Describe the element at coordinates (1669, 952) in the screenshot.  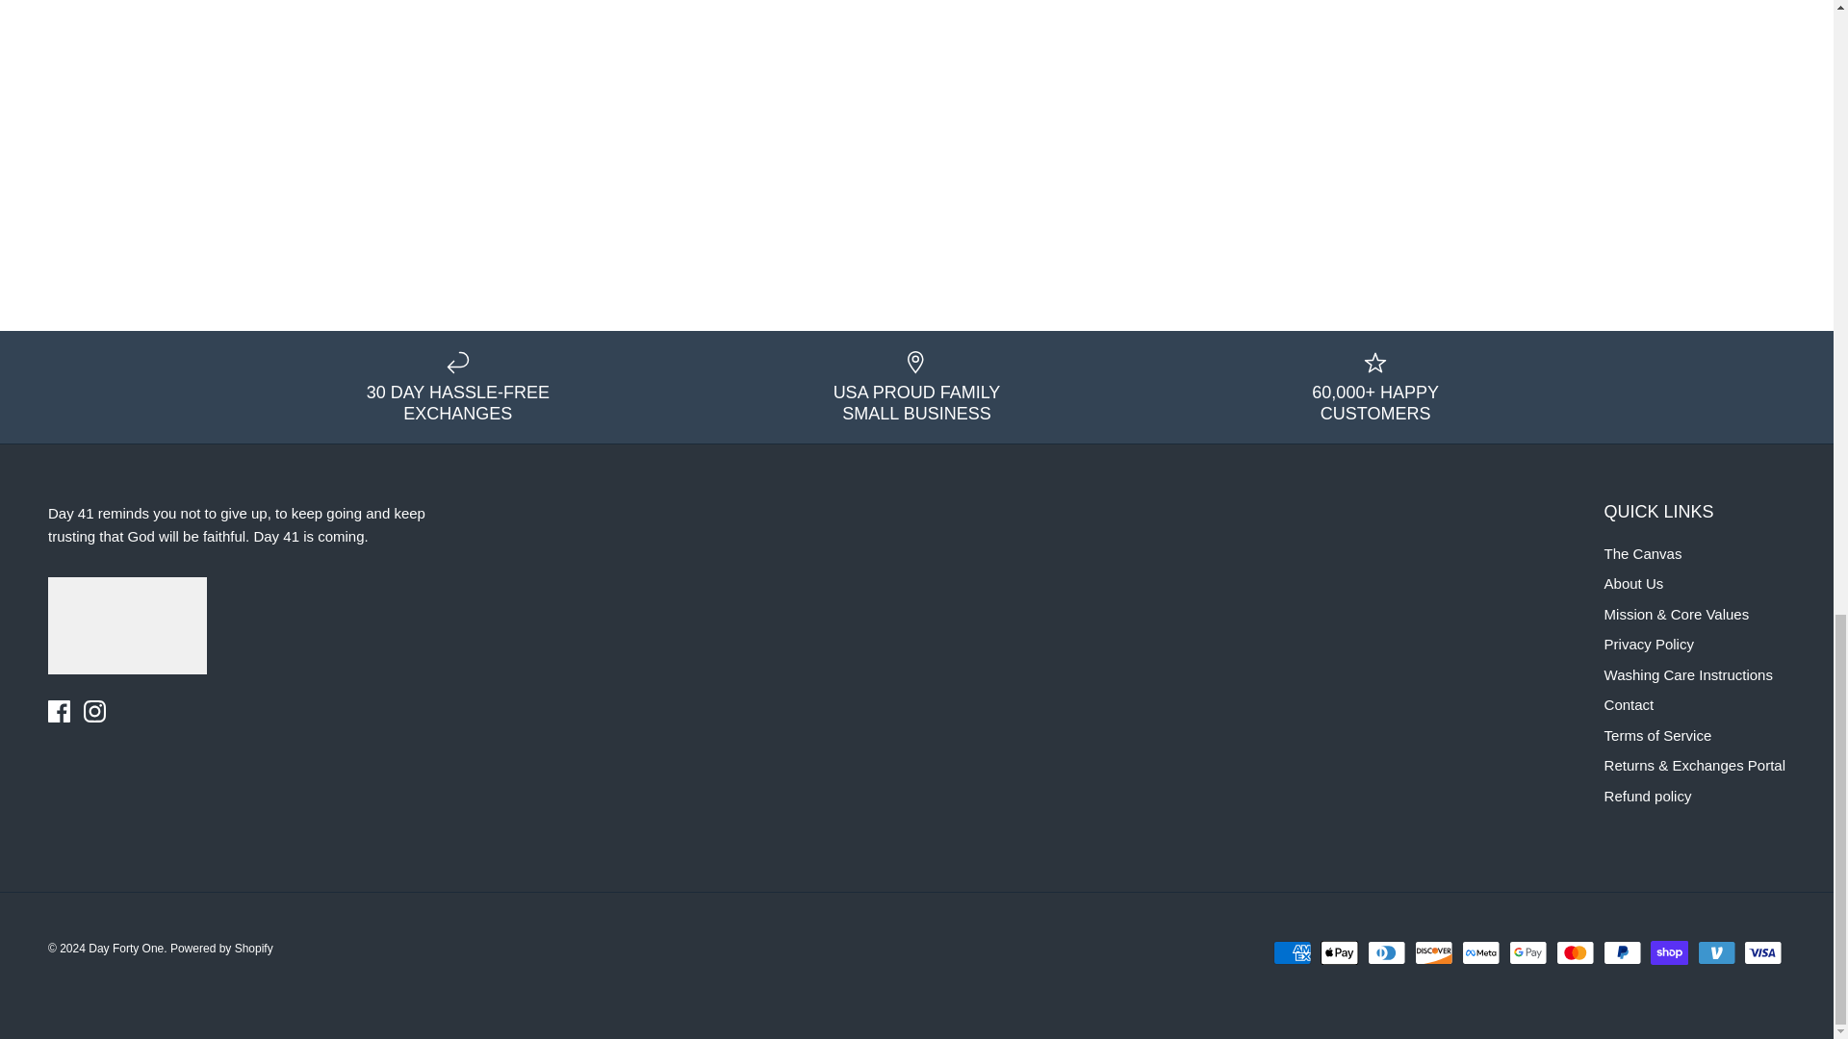
I see `Shop Pay` at that location.